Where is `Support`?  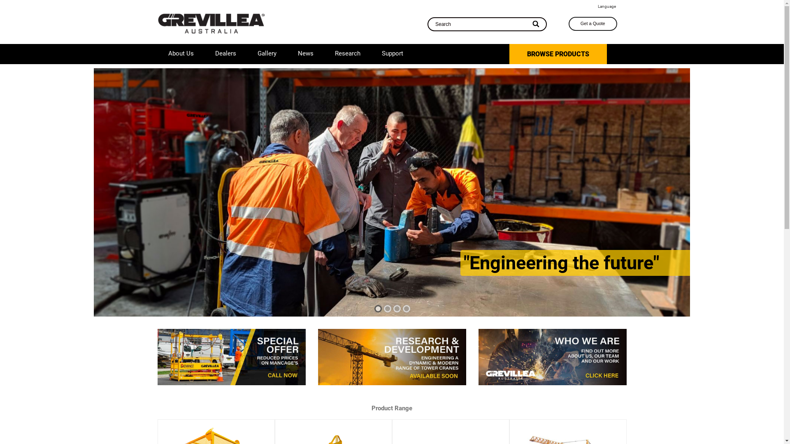 Support is located at coordinates (393, 53).